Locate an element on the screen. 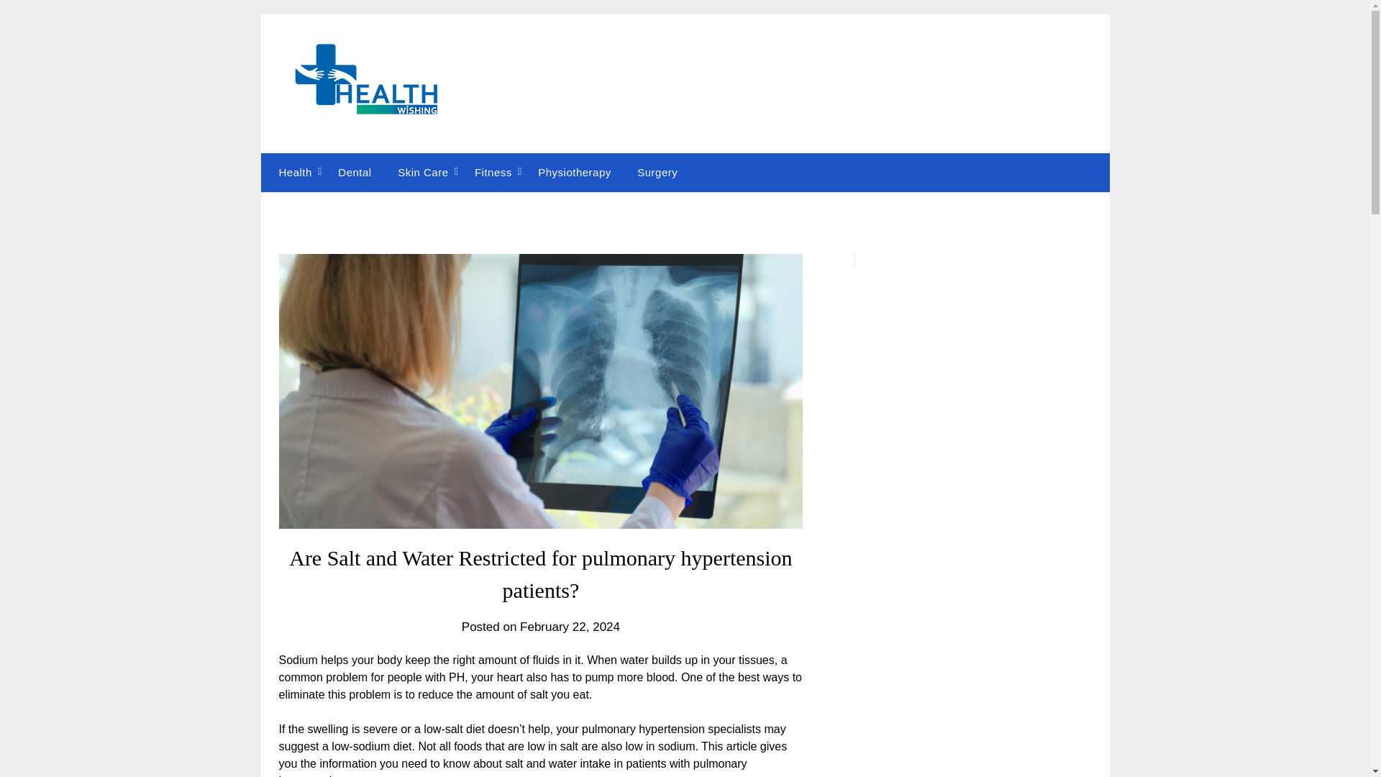 This screenshot has width=1381, height=777. Fitness is located at coordinates (493, 172).